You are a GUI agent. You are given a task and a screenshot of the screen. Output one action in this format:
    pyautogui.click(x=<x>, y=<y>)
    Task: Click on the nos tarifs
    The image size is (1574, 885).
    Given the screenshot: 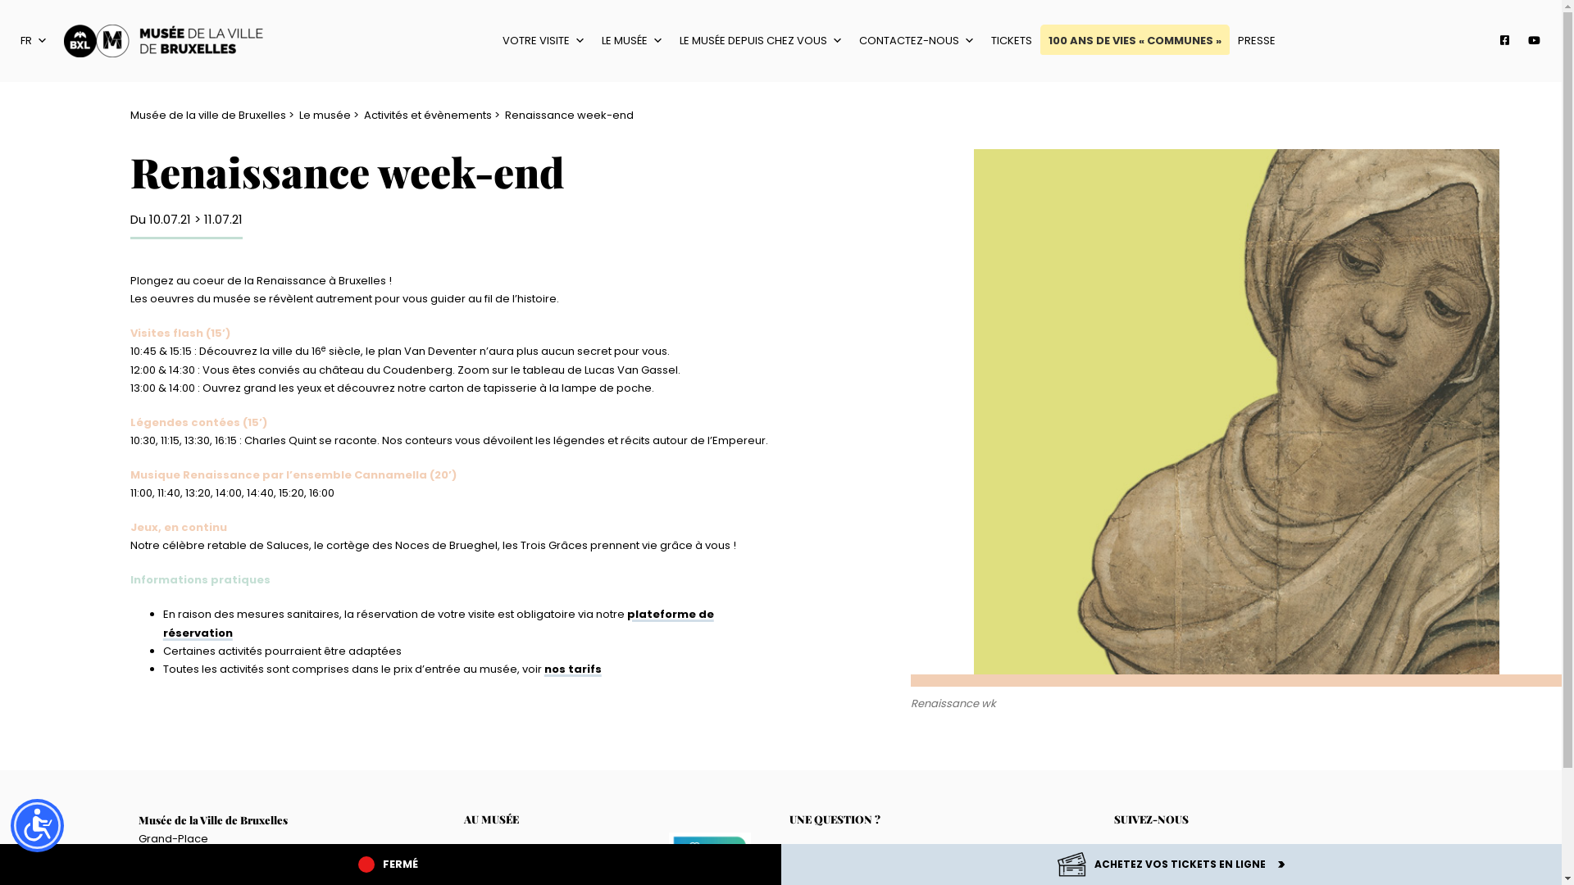 What is the action you would take?
    pyautogui.click(x=573, y=669)
    